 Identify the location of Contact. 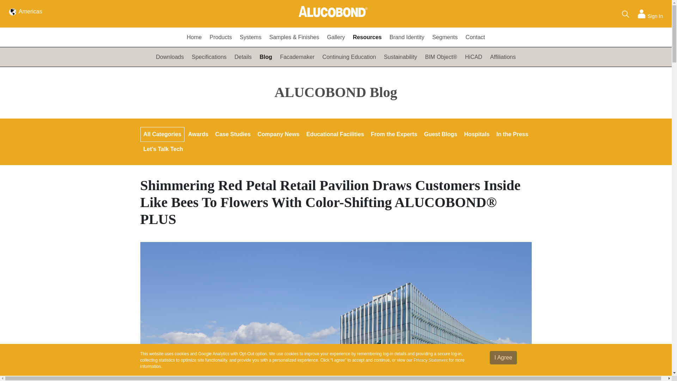
(475, 37).